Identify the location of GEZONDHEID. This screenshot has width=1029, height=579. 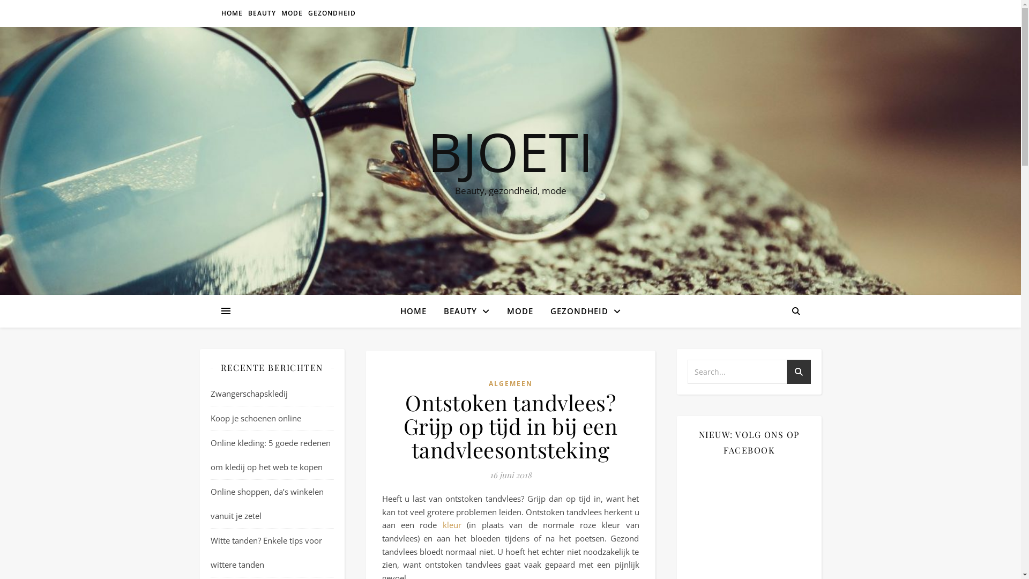
(581, 311).